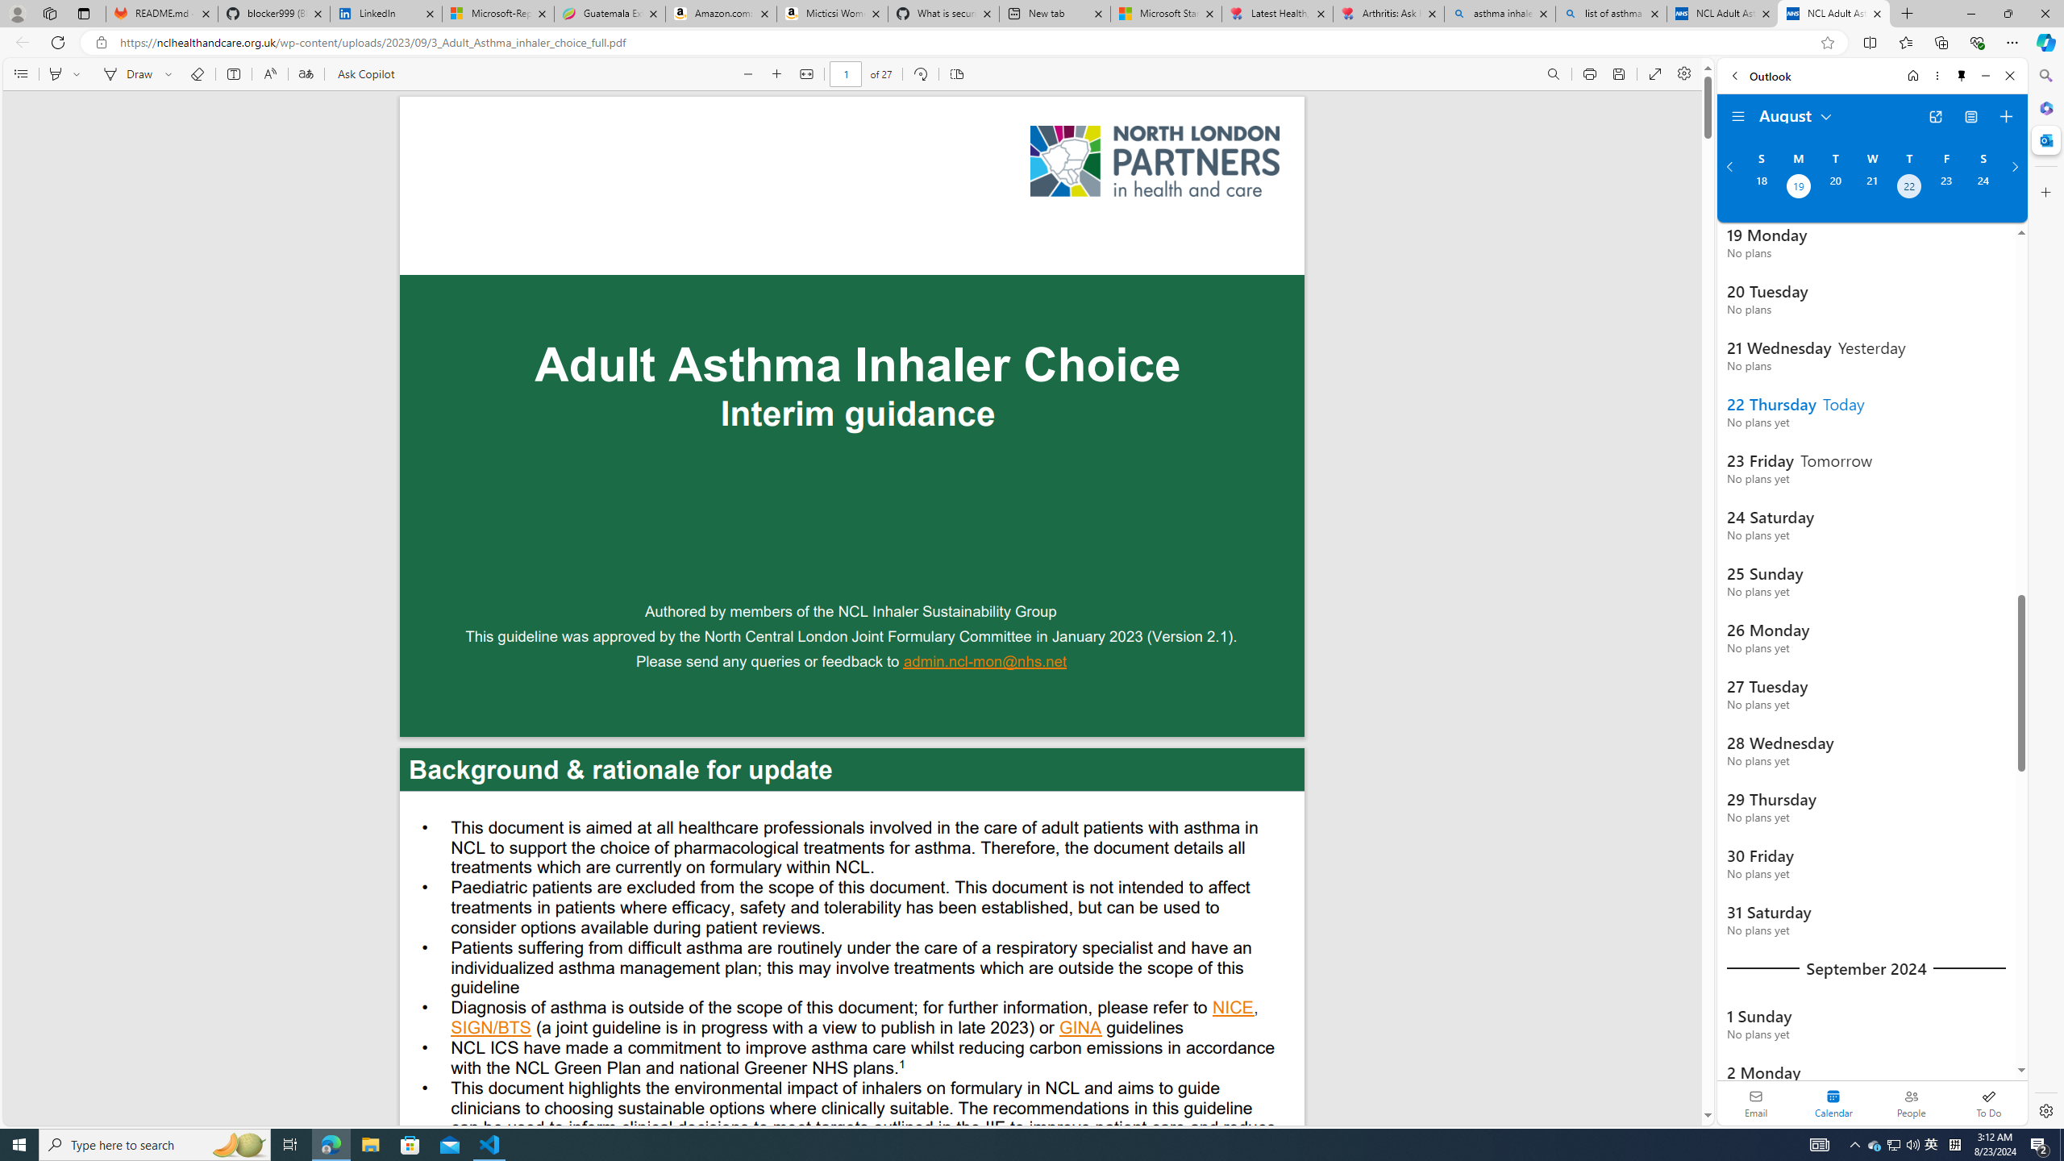 The height and width of the screenshot is (1161, 2064). Describe the element at coordinates (1970, 117) in the screenshot. I see `View Switcher. Current view is Agenda view` at that location.